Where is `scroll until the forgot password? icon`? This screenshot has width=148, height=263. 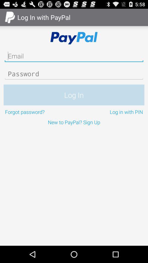 scroll until the forgot password? icon is located at coordinates (39, 112).